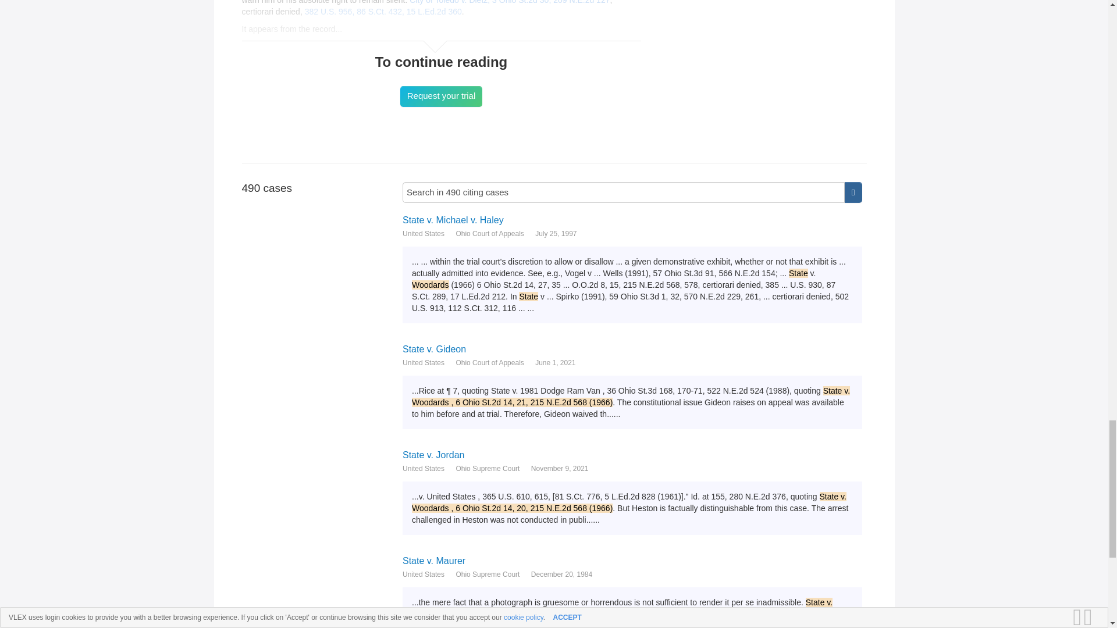 Image resolution: width=1117 pixels, height=628 pixels. Describe the element at coordinates (383, 12) in the screenshot. I see `382 U.S. 956, 86 S.Ct. 432, 15 L.Ed.2d 360` at that location.